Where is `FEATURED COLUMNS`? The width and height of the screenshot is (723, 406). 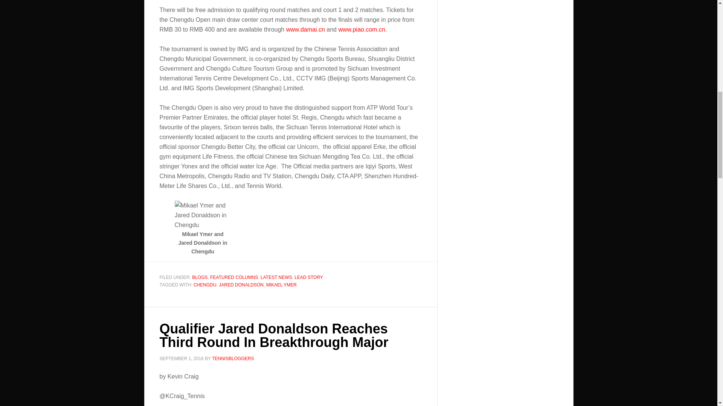
FEATURED COLUMNS is located at coordinates (234, 277).